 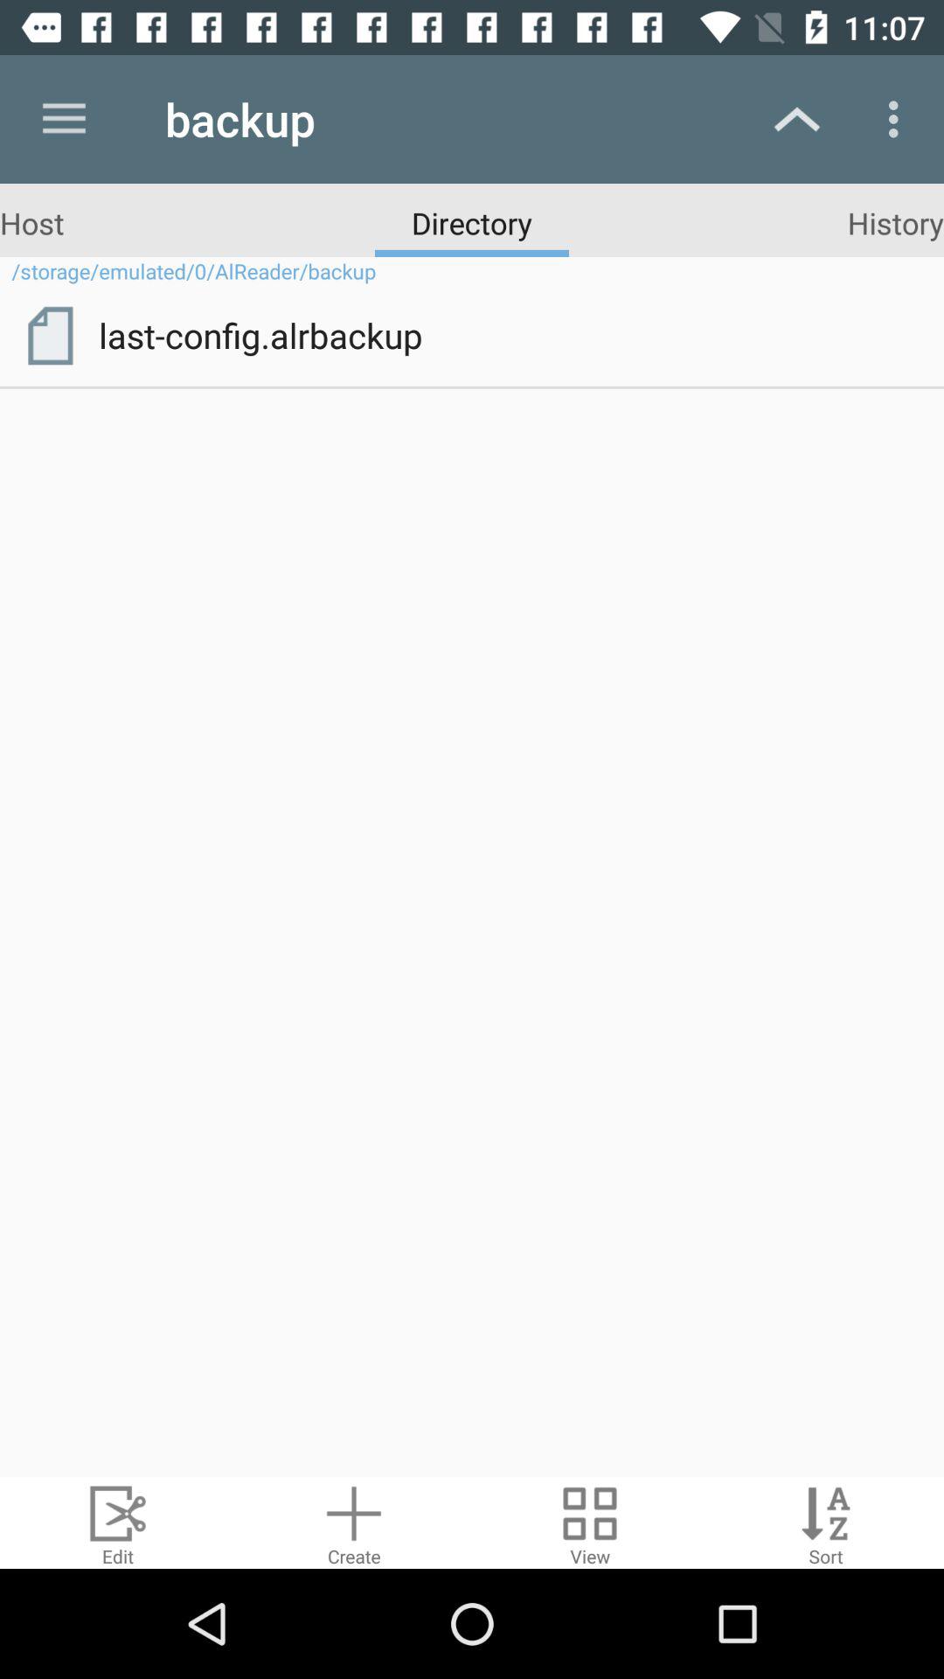 What do you see at coordinates (50, 335) in the screenshot?
I see `turn on item next to the last-config.alrbackup` at bounding box center [50, 335].